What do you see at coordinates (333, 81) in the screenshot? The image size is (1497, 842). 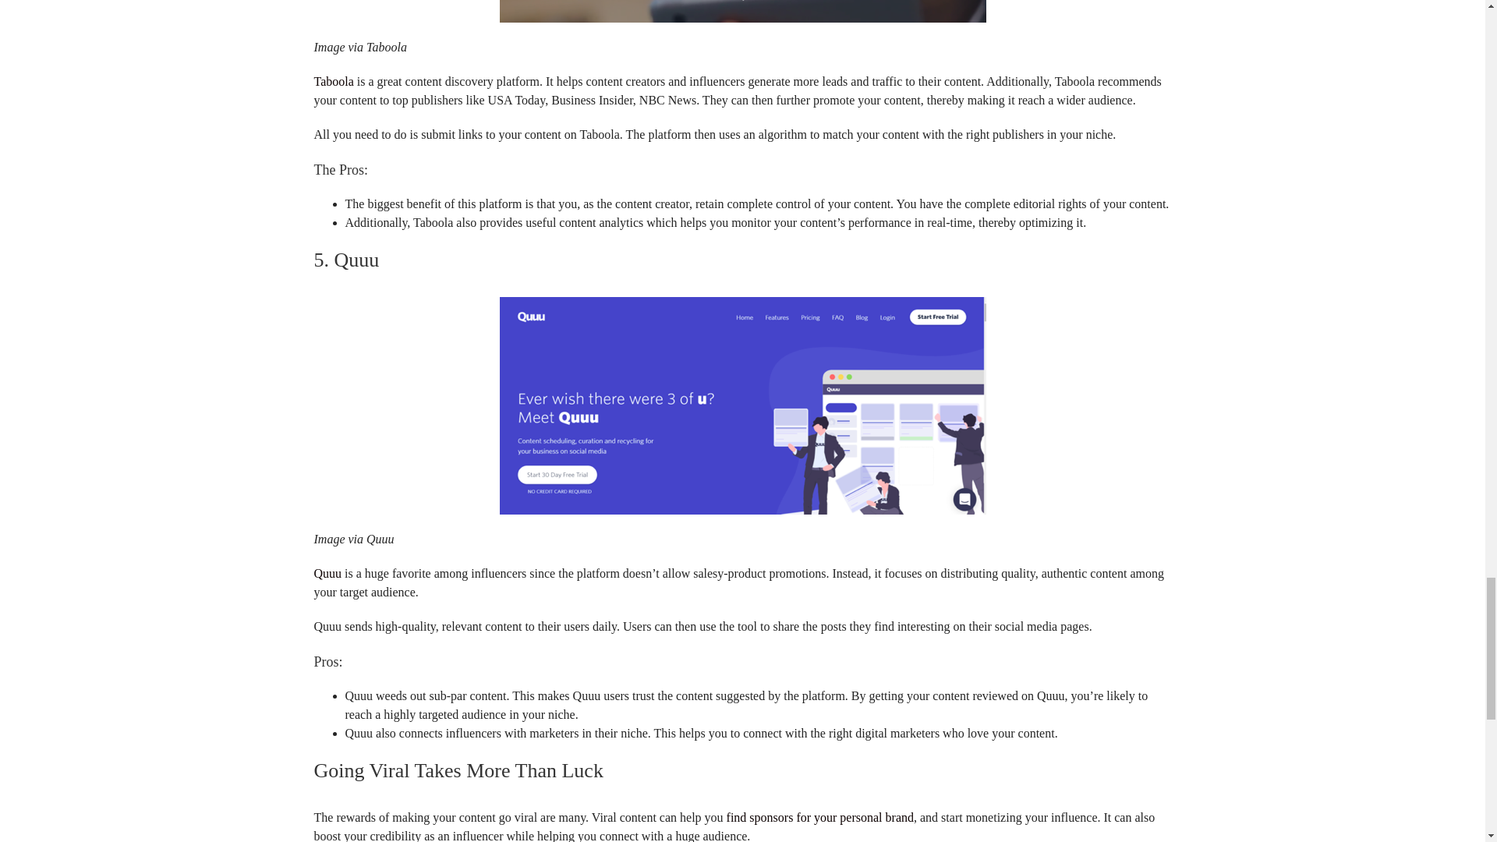 I see `Taboola` at bounding box center [333, 81].